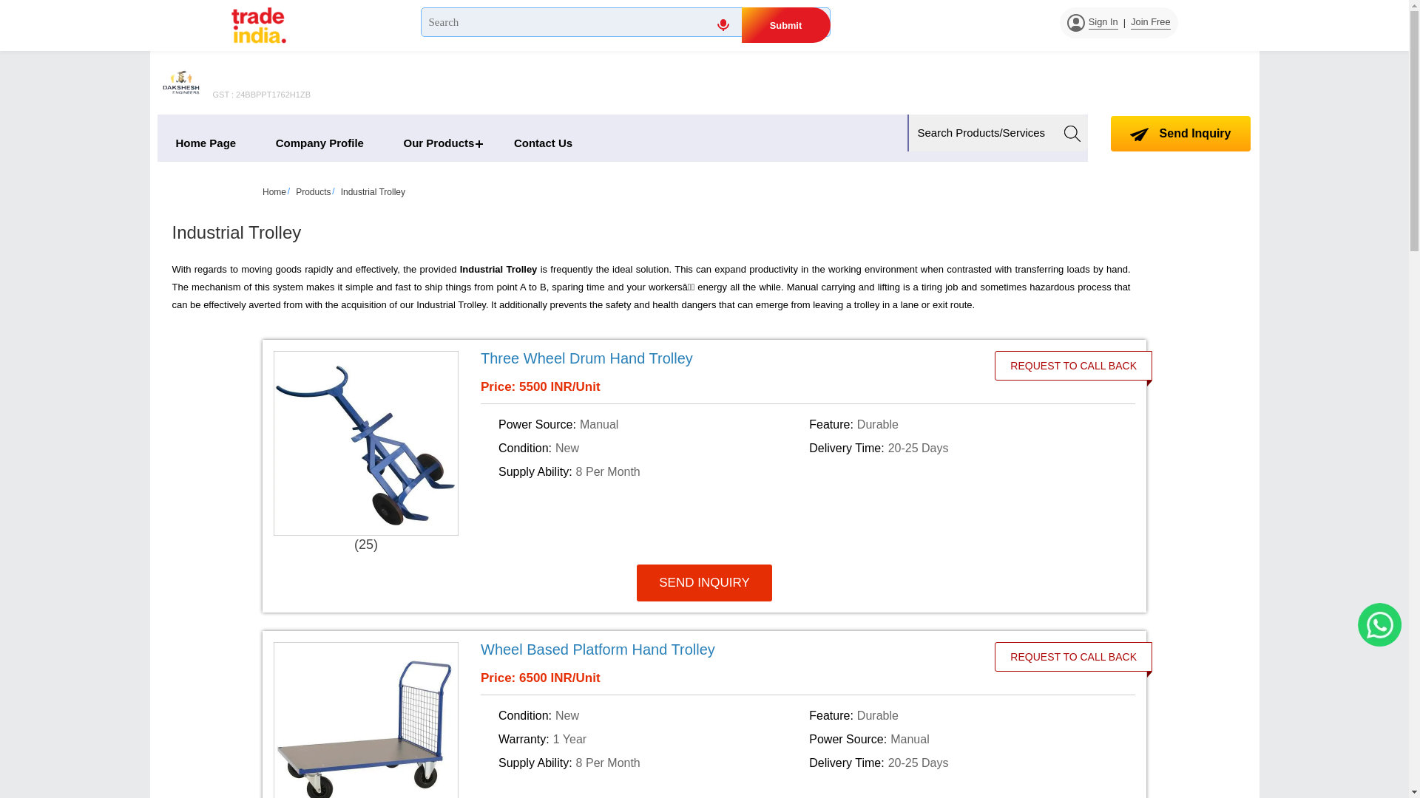  I want to click on Wheel Based Platform Hand Trolley, so click(598, 649).